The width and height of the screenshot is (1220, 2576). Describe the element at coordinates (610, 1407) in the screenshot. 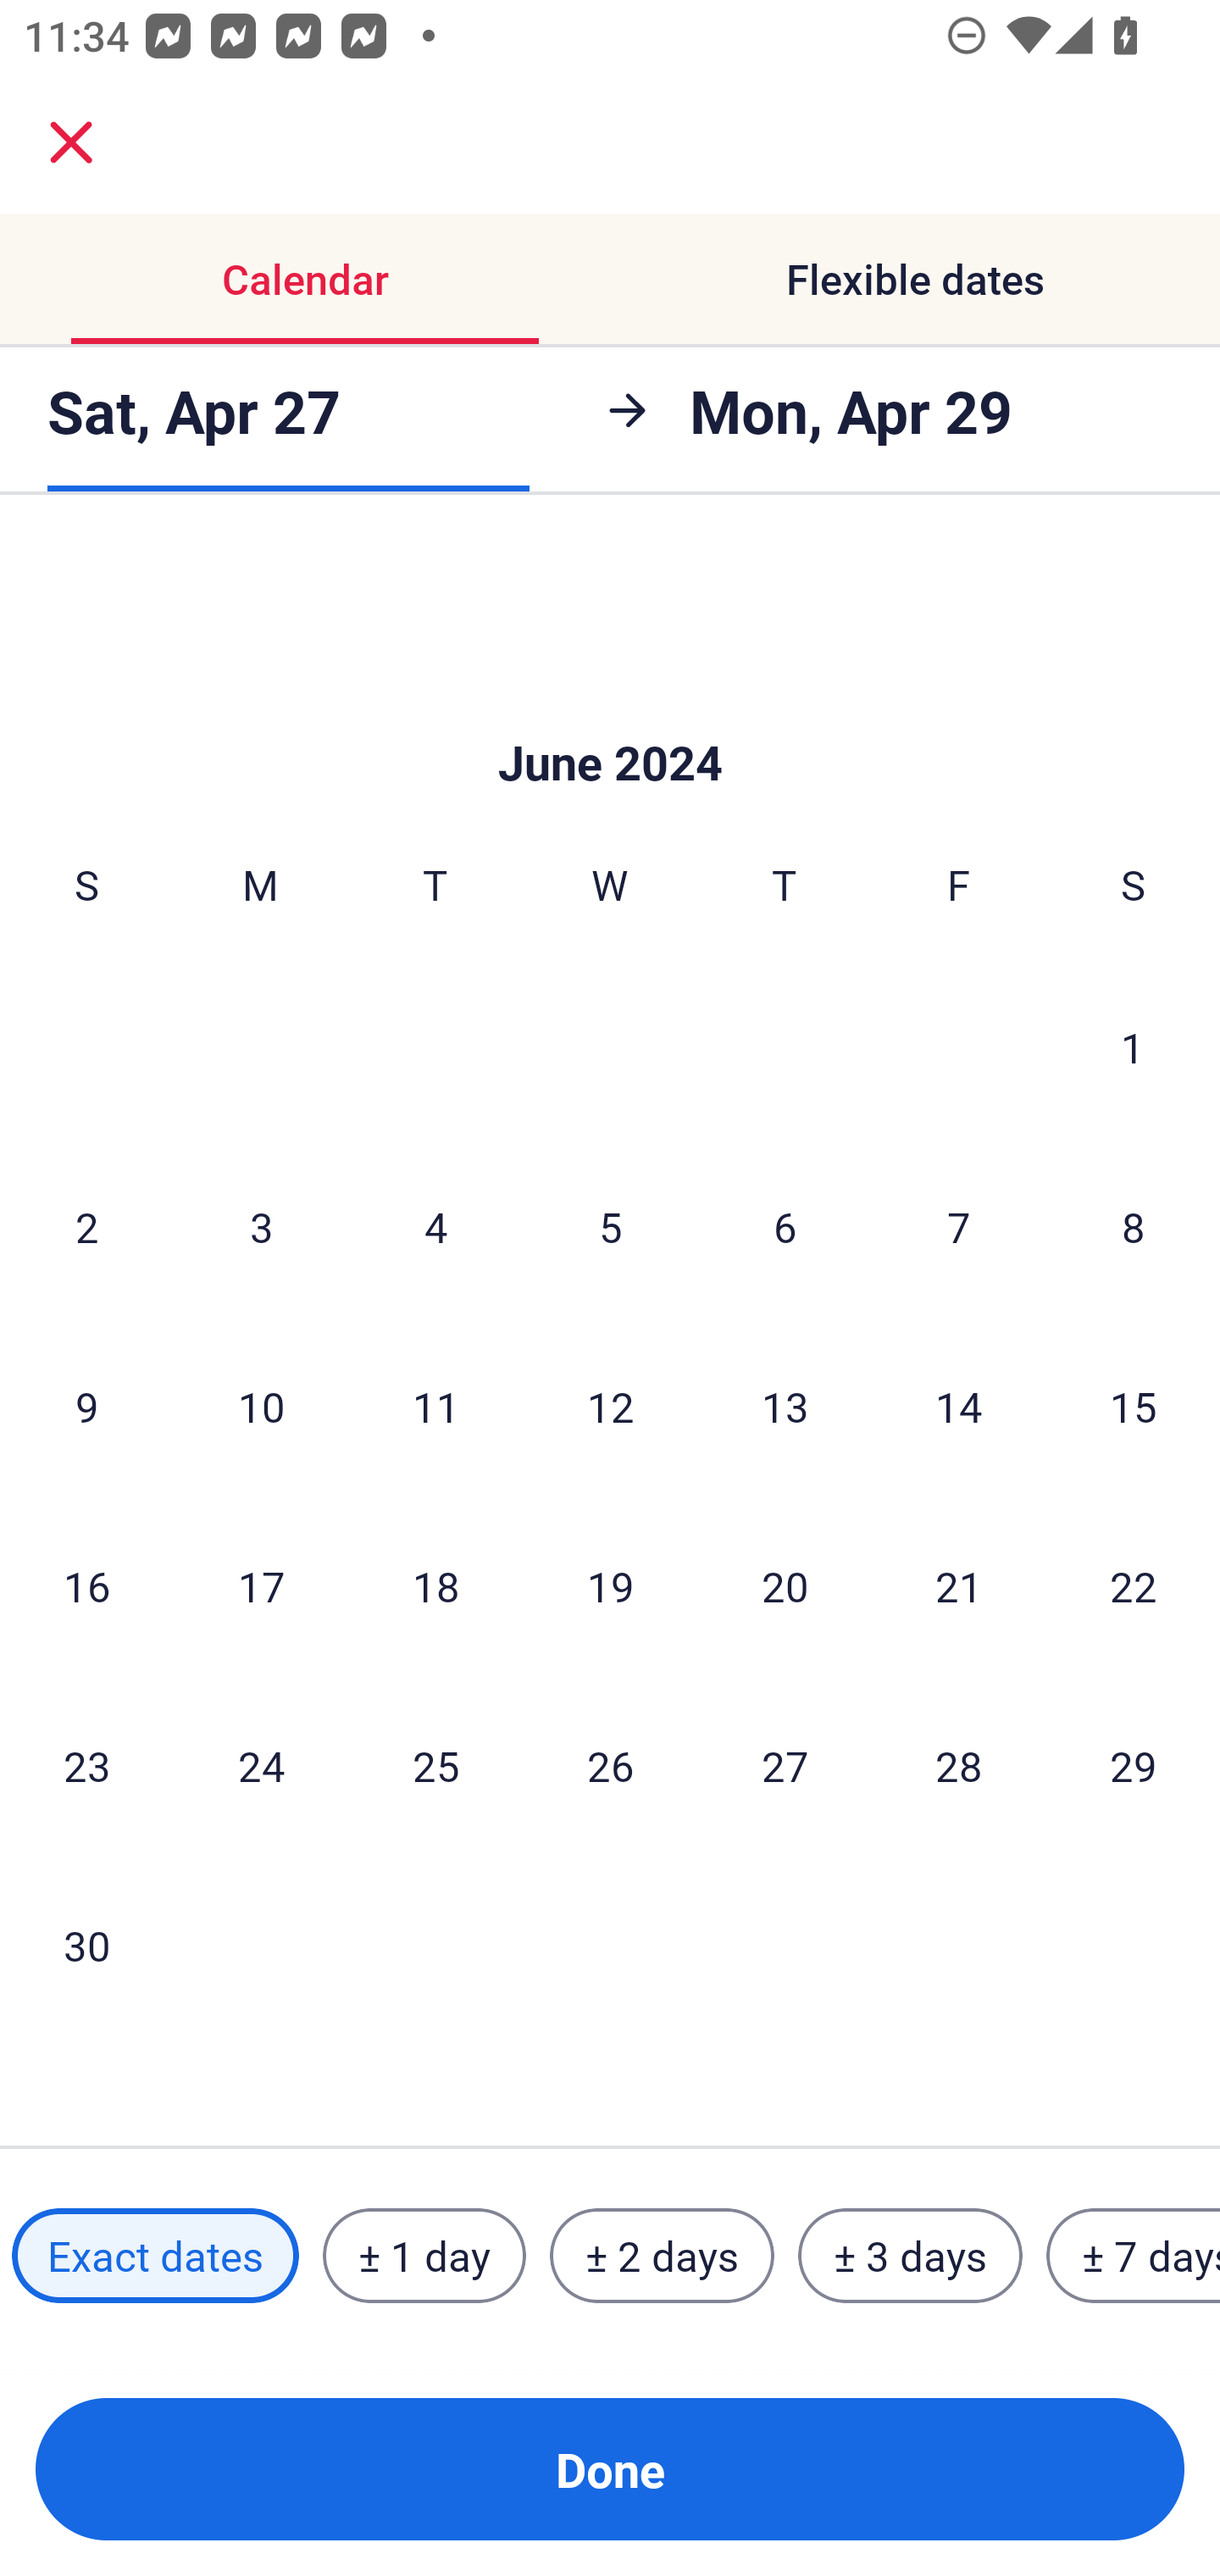

I see `12 Wednesday, June 12, 2024` at that location.